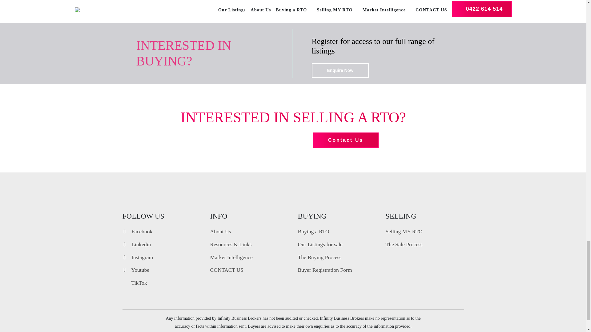 The image size is (591, 332). What do you see at coordinates (226, 270) in the screenshot?
I see `CONTACT US` at bounding box center [226, 270].